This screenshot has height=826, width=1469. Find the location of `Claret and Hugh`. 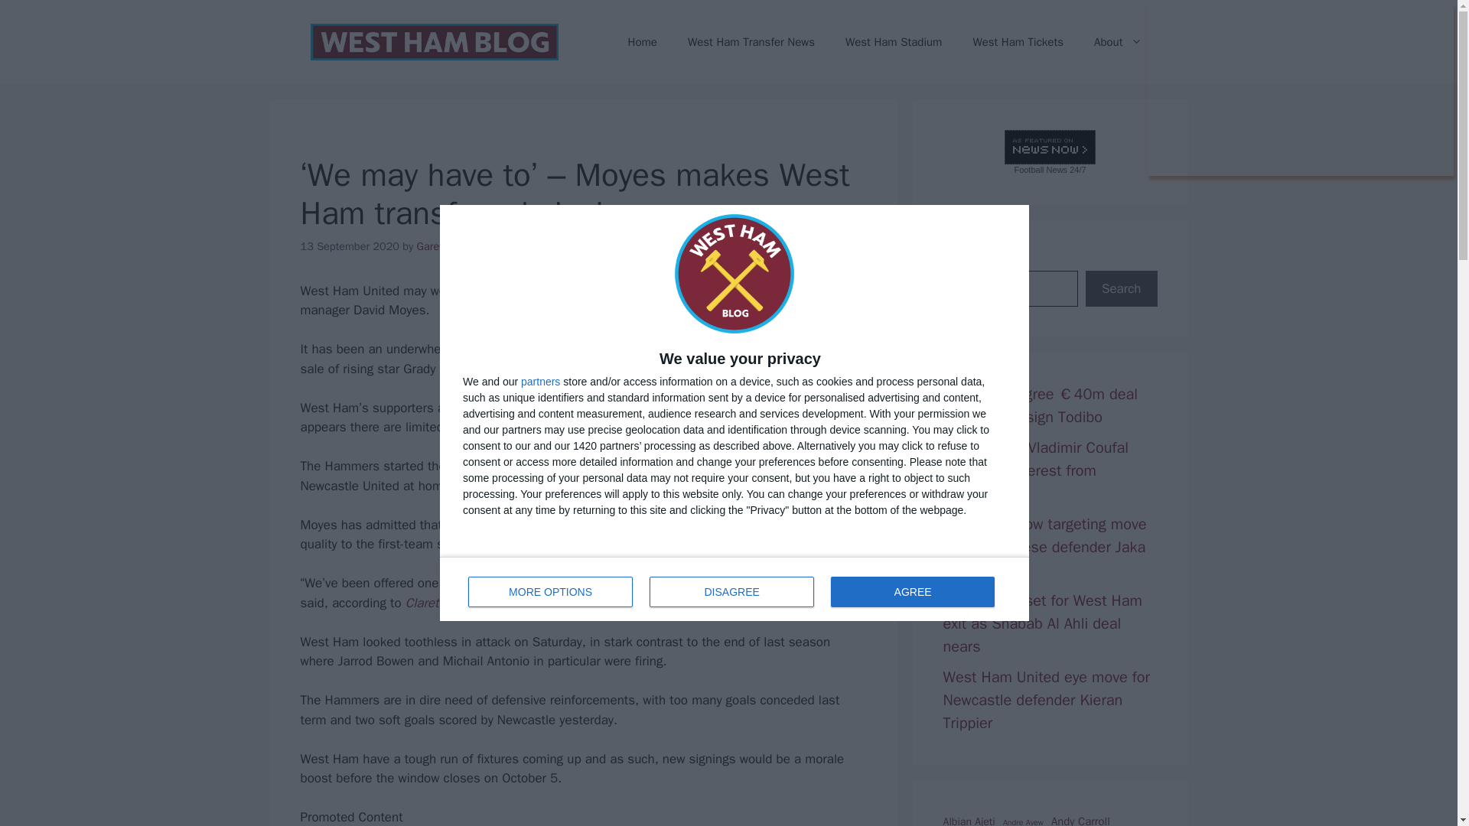

Claret and Hugh is located at coordinates (451, 603).